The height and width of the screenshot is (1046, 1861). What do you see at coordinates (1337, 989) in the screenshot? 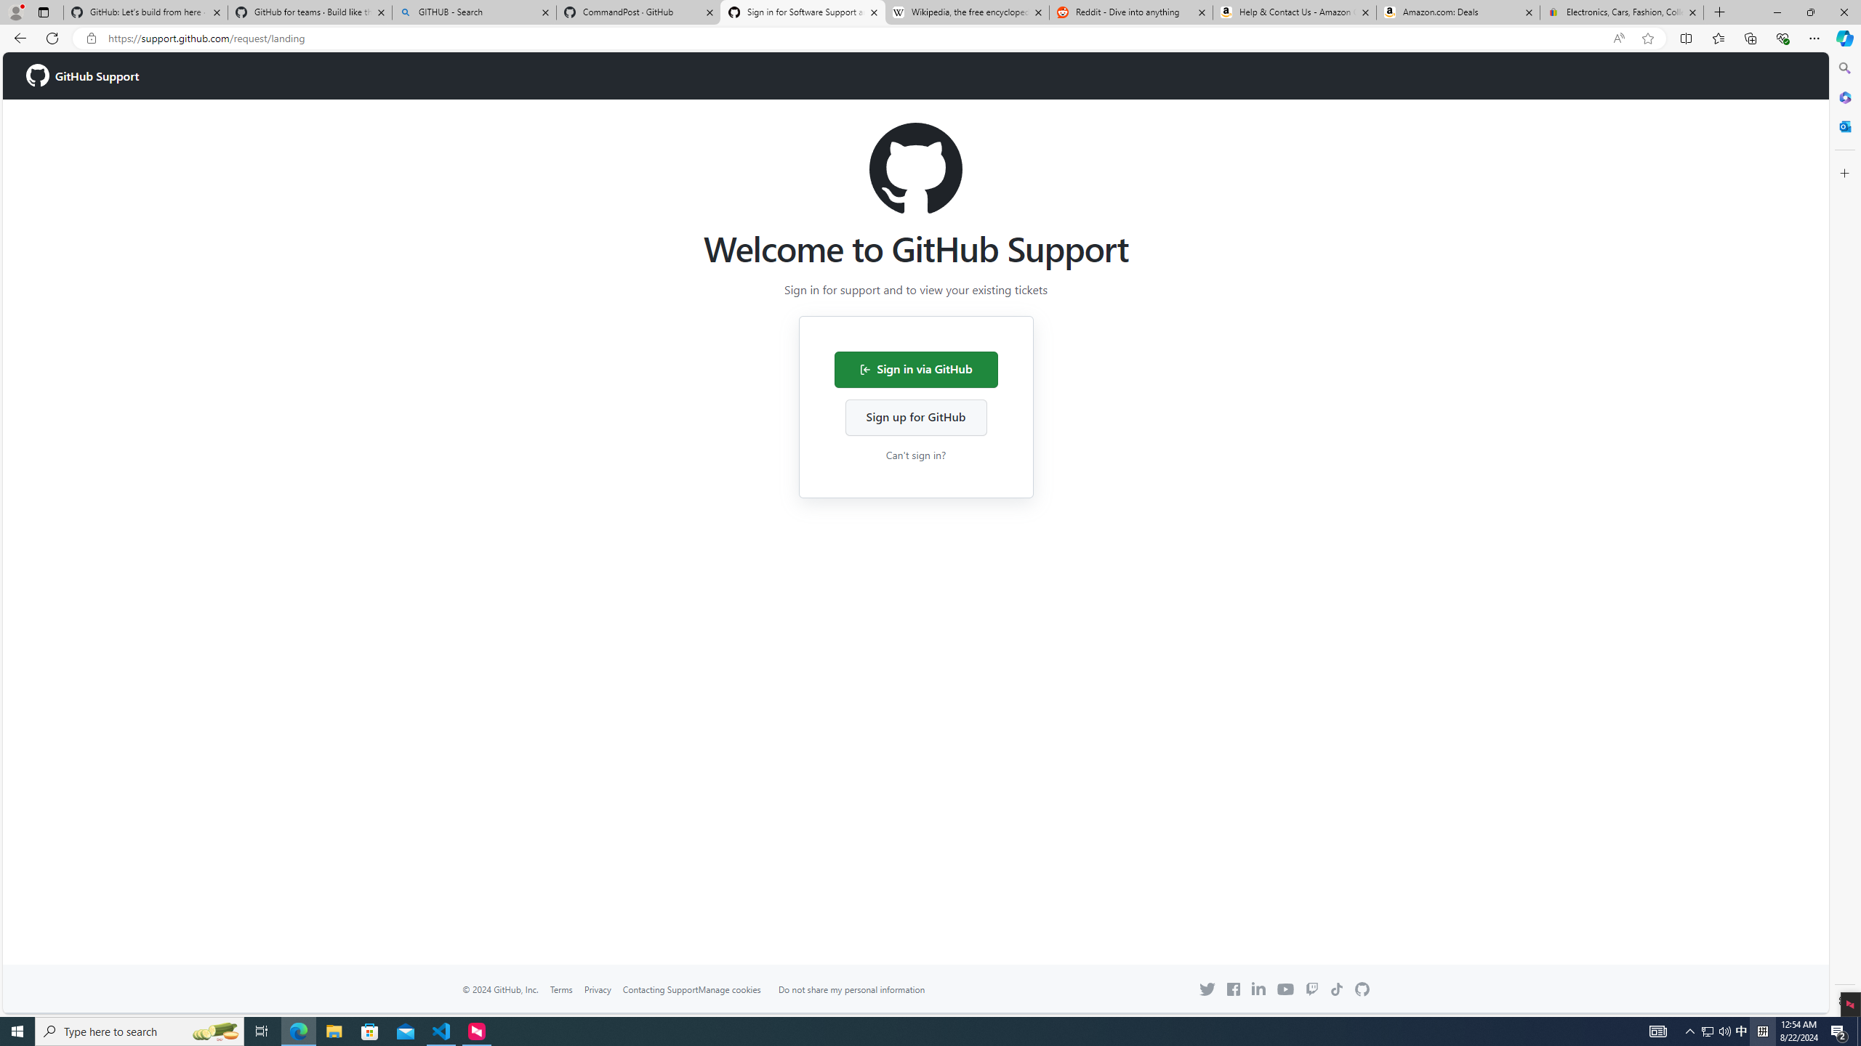
I see `TikTok icon GitHub on TikTok` at bounding box center [1337, 989].